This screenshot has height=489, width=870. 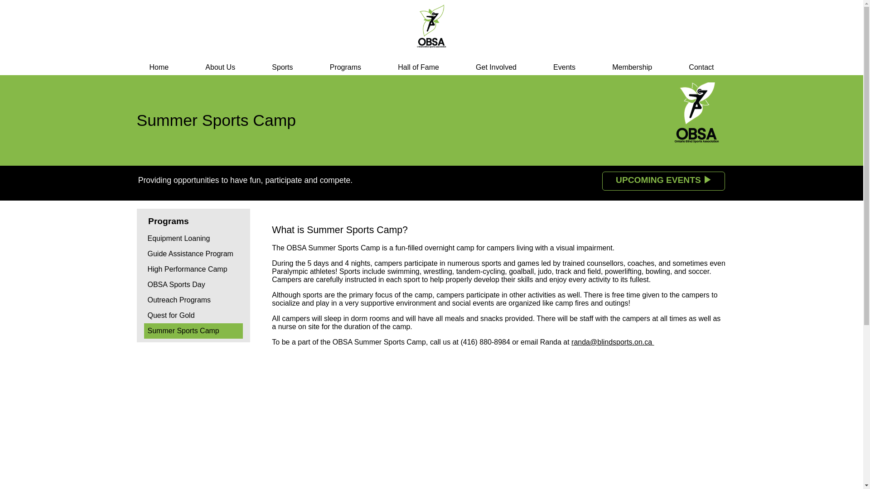 What do you see at coordinates (194, 284) in the screenshot?
I see `OBSA Sports Day` at bounding box center [194, 284].